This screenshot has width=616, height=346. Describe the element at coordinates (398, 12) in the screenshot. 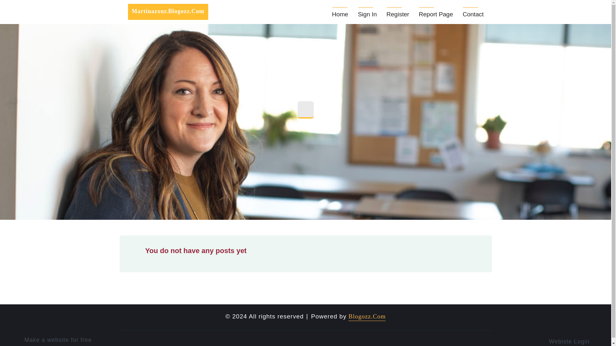

I see `Register` at that location.